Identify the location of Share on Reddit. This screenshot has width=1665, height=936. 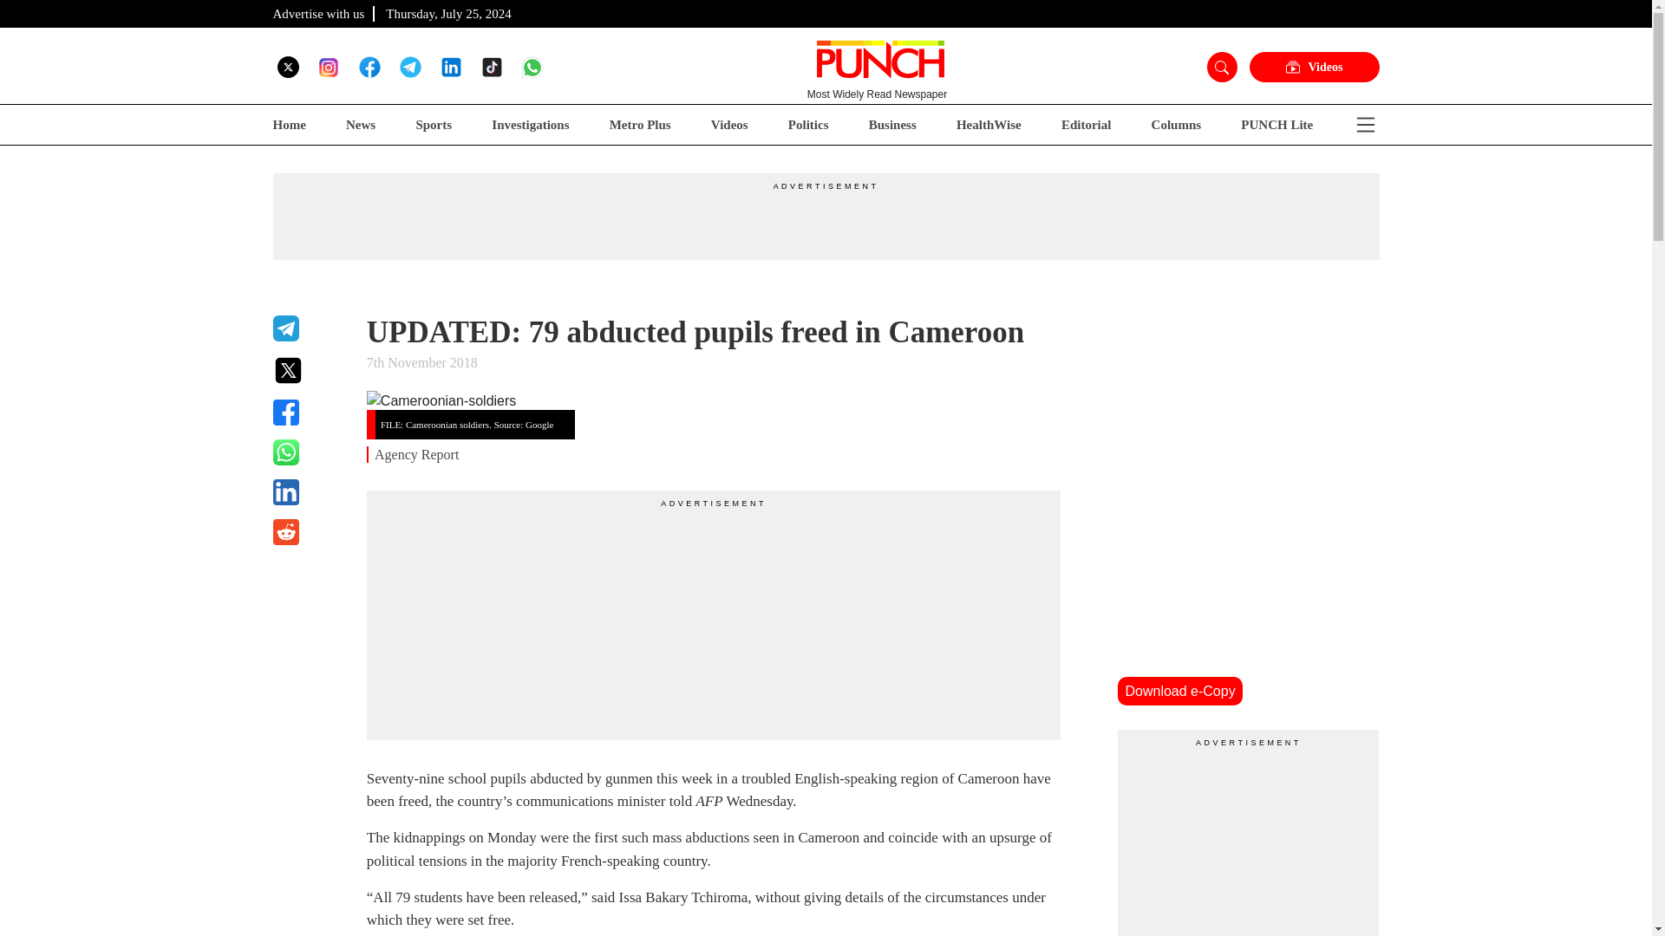
(309, 532).